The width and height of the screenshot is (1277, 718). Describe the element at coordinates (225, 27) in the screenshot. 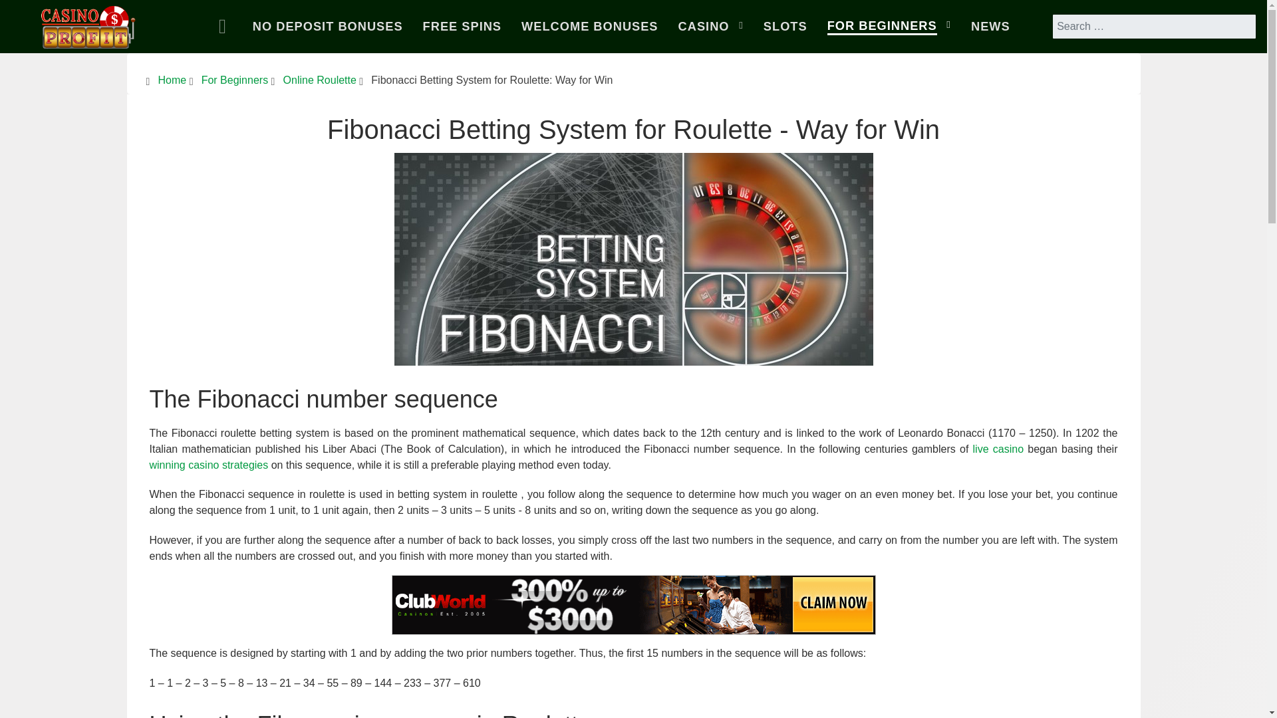

I see `Home` at that location.